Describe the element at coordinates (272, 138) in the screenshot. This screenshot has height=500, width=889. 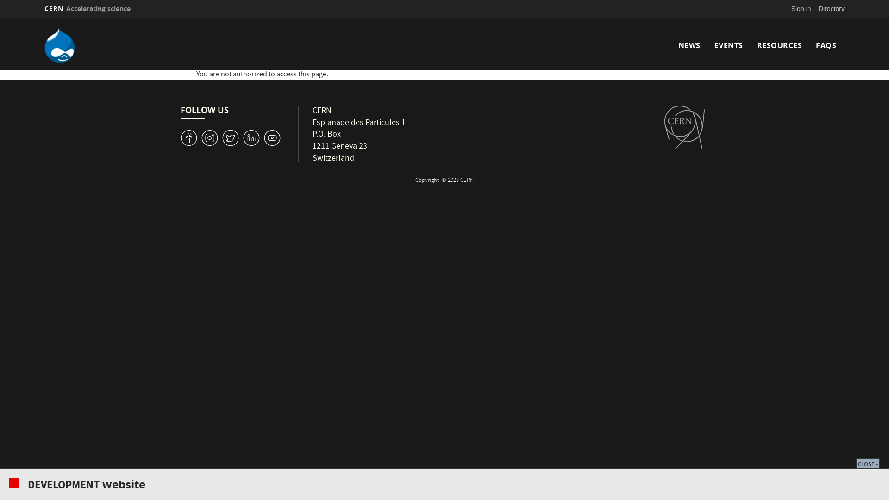
I see `1` at that location.